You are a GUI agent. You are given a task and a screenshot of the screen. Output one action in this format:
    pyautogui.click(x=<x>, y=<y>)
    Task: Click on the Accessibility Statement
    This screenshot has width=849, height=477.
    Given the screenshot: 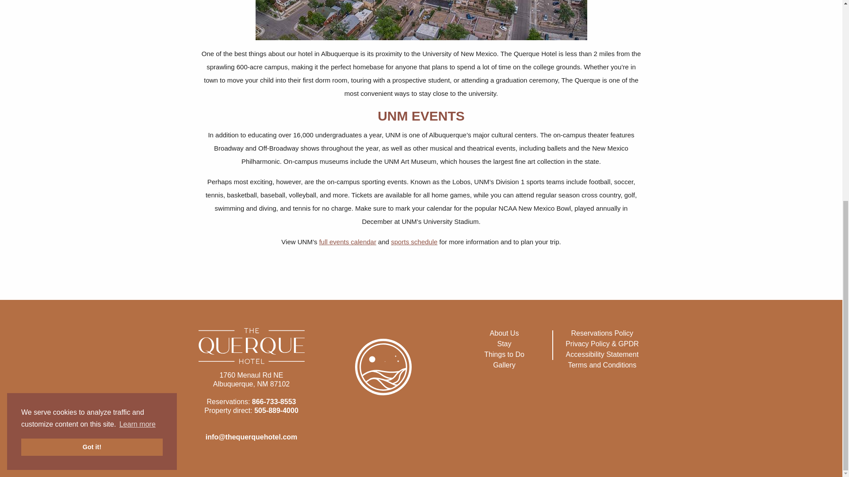 What is the action you would take?
    pyautogui.click(x=602, y=354)
    